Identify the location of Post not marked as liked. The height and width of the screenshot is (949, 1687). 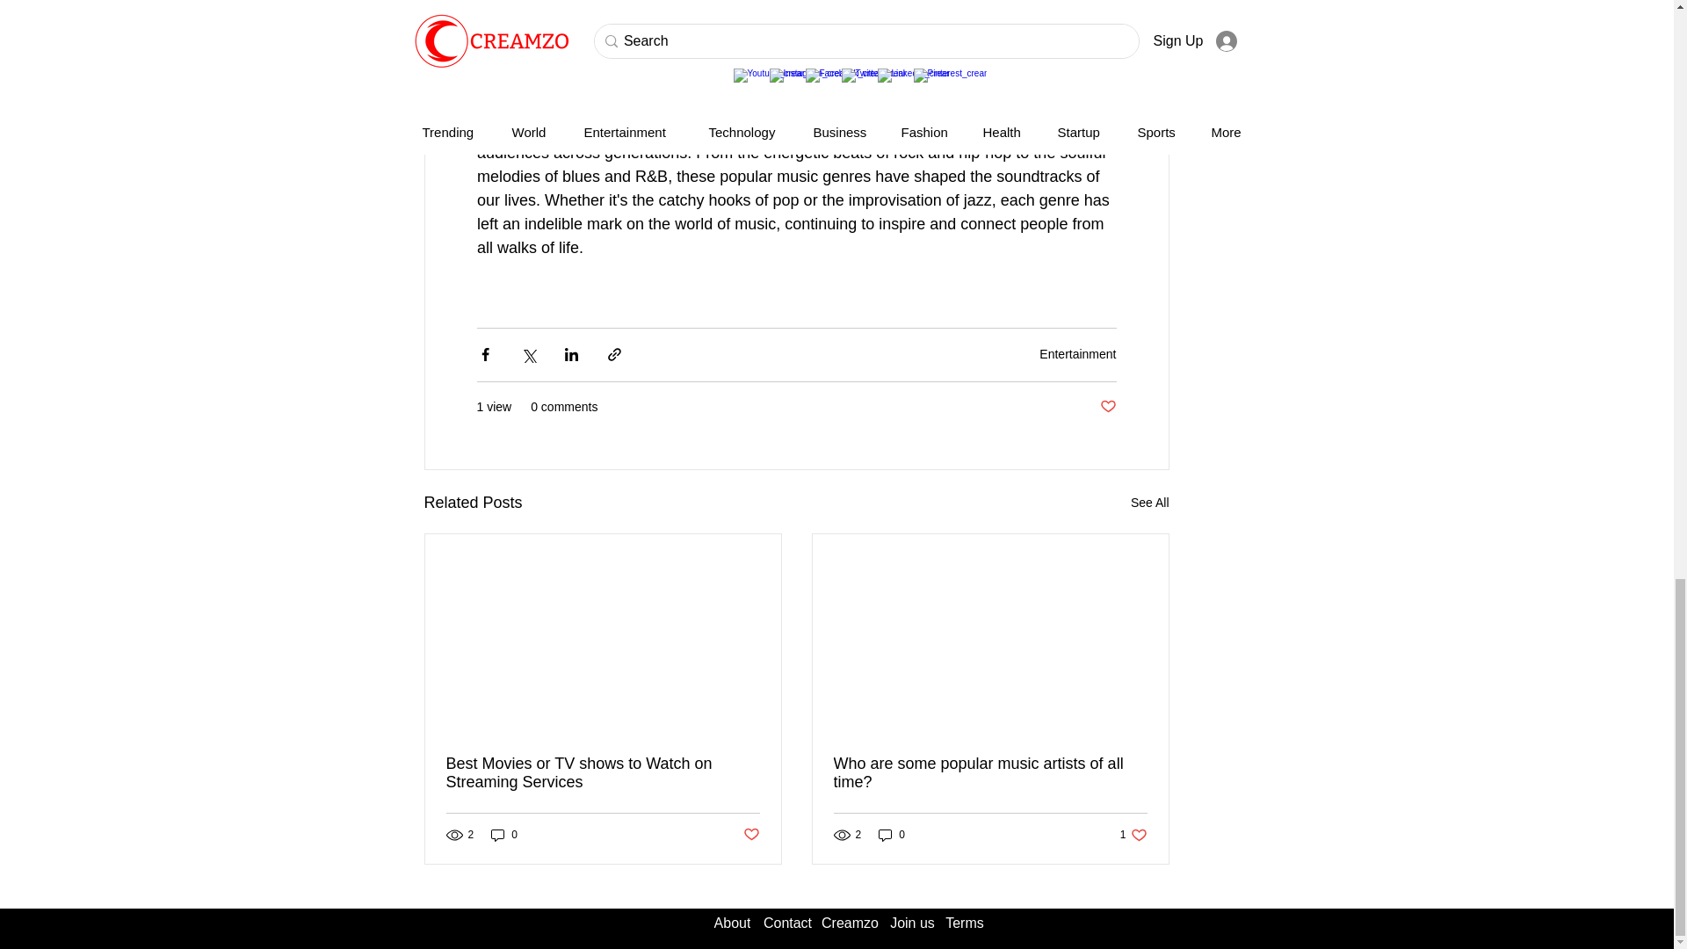
(989, 772).